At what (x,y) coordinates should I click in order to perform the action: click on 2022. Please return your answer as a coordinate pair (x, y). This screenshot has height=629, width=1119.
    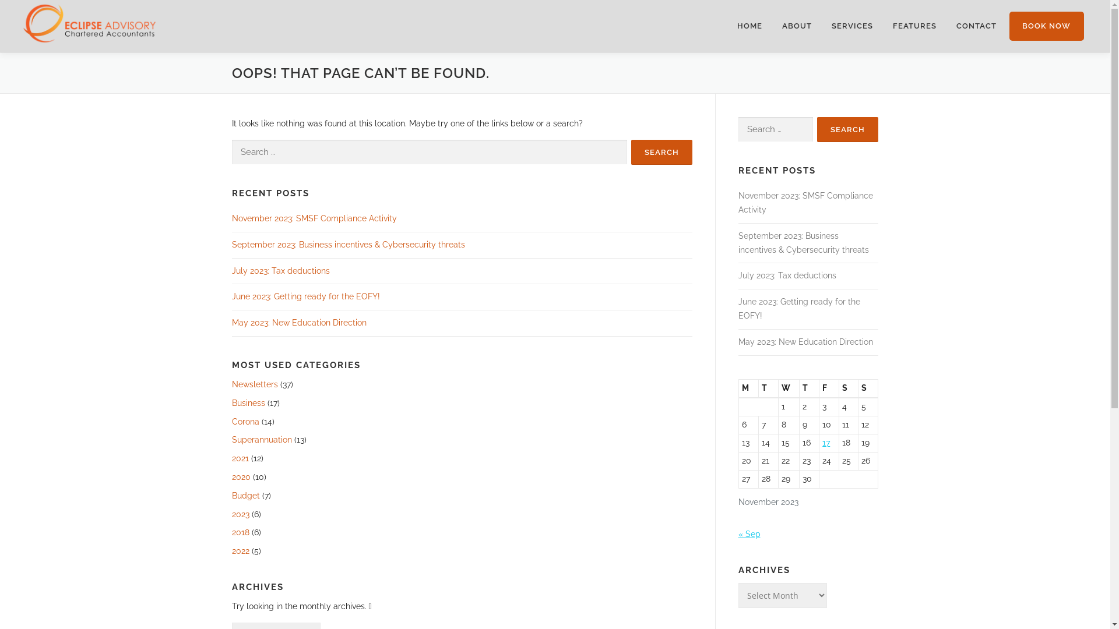
    Looking at the image, I should click on (241, 551).